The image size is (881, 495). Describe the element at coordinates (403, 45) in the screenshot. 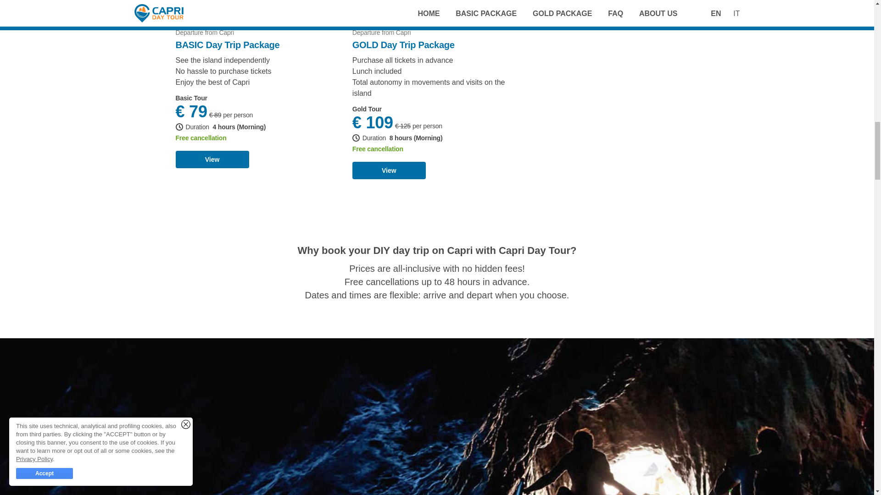

I see `GOLD Day Trip Package` at that location.